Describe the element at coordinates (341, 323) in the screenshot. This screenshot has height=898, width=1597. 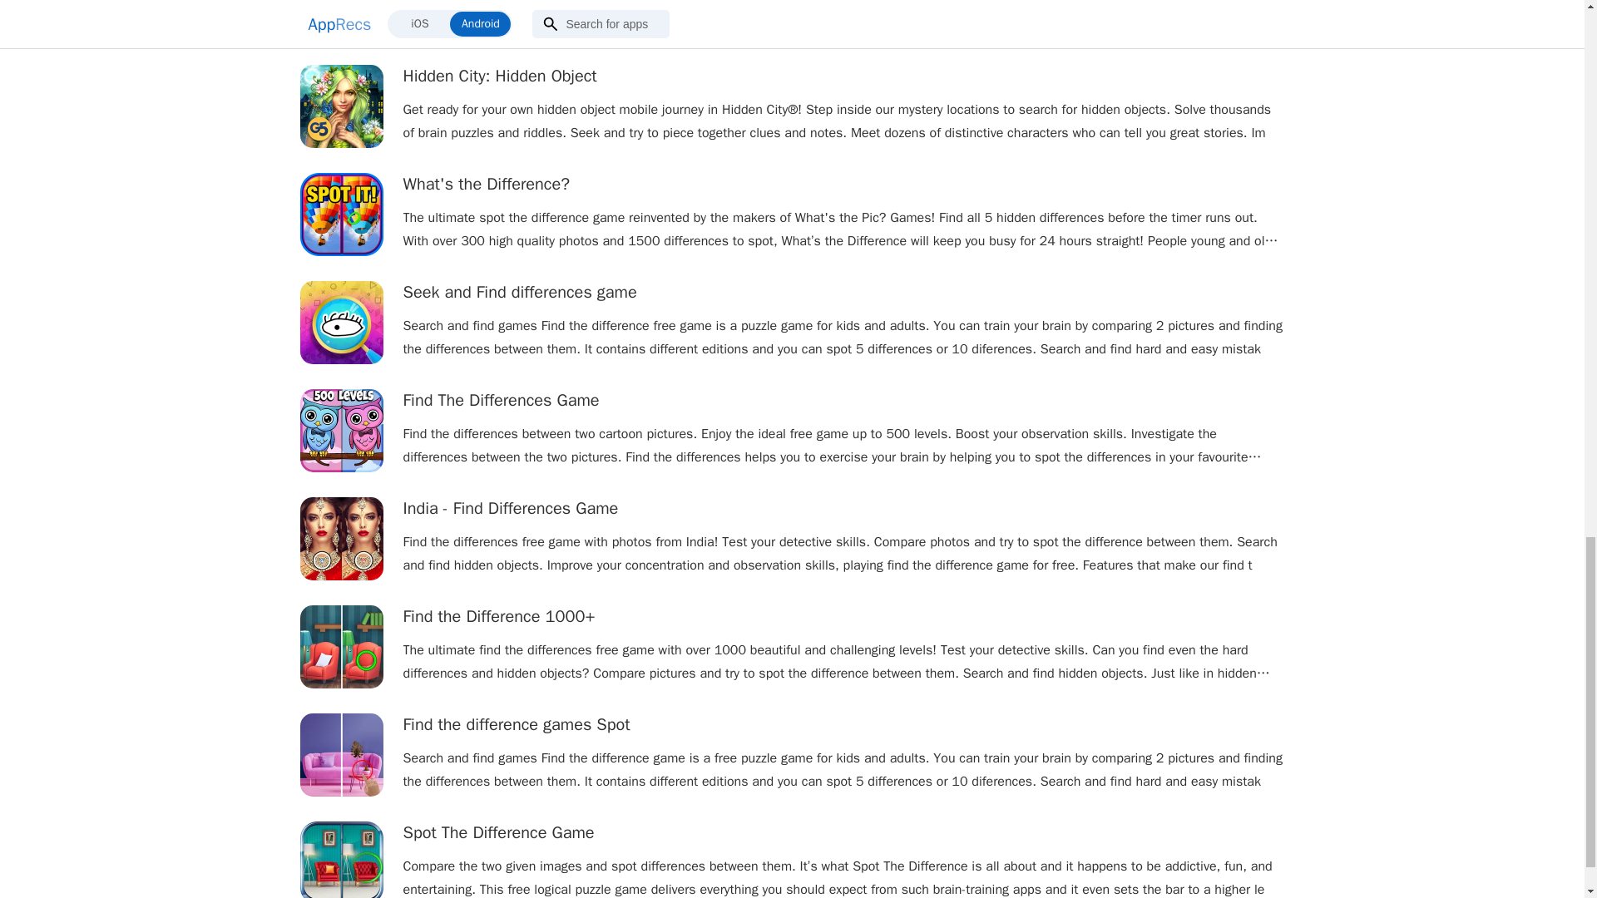
I see `Seek and Find differences game icon` at that location.